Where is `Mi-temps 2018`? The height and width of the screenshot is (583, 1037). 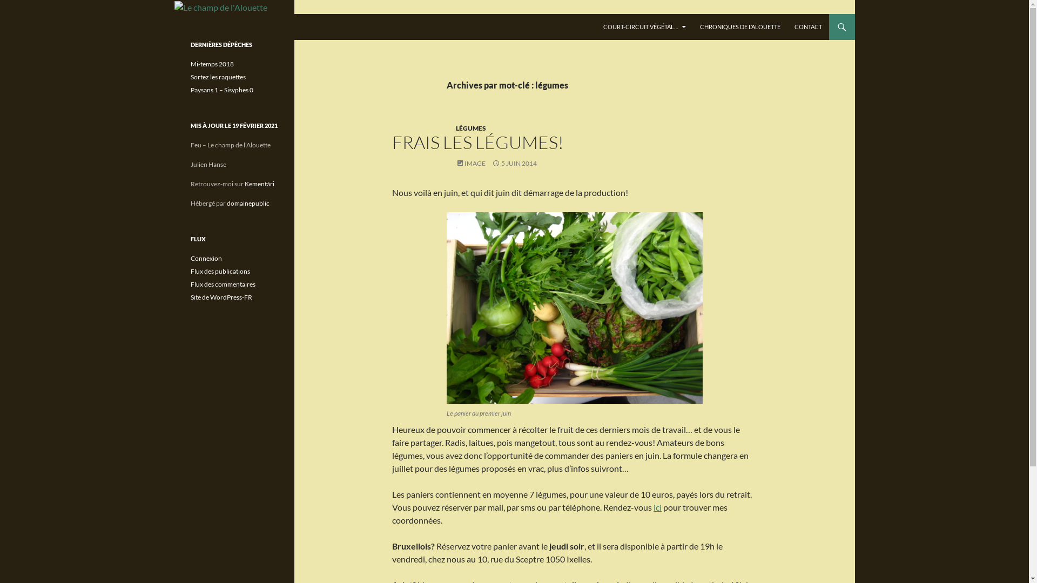 Mi-temps 2018 is located at coordinates (212, 64).